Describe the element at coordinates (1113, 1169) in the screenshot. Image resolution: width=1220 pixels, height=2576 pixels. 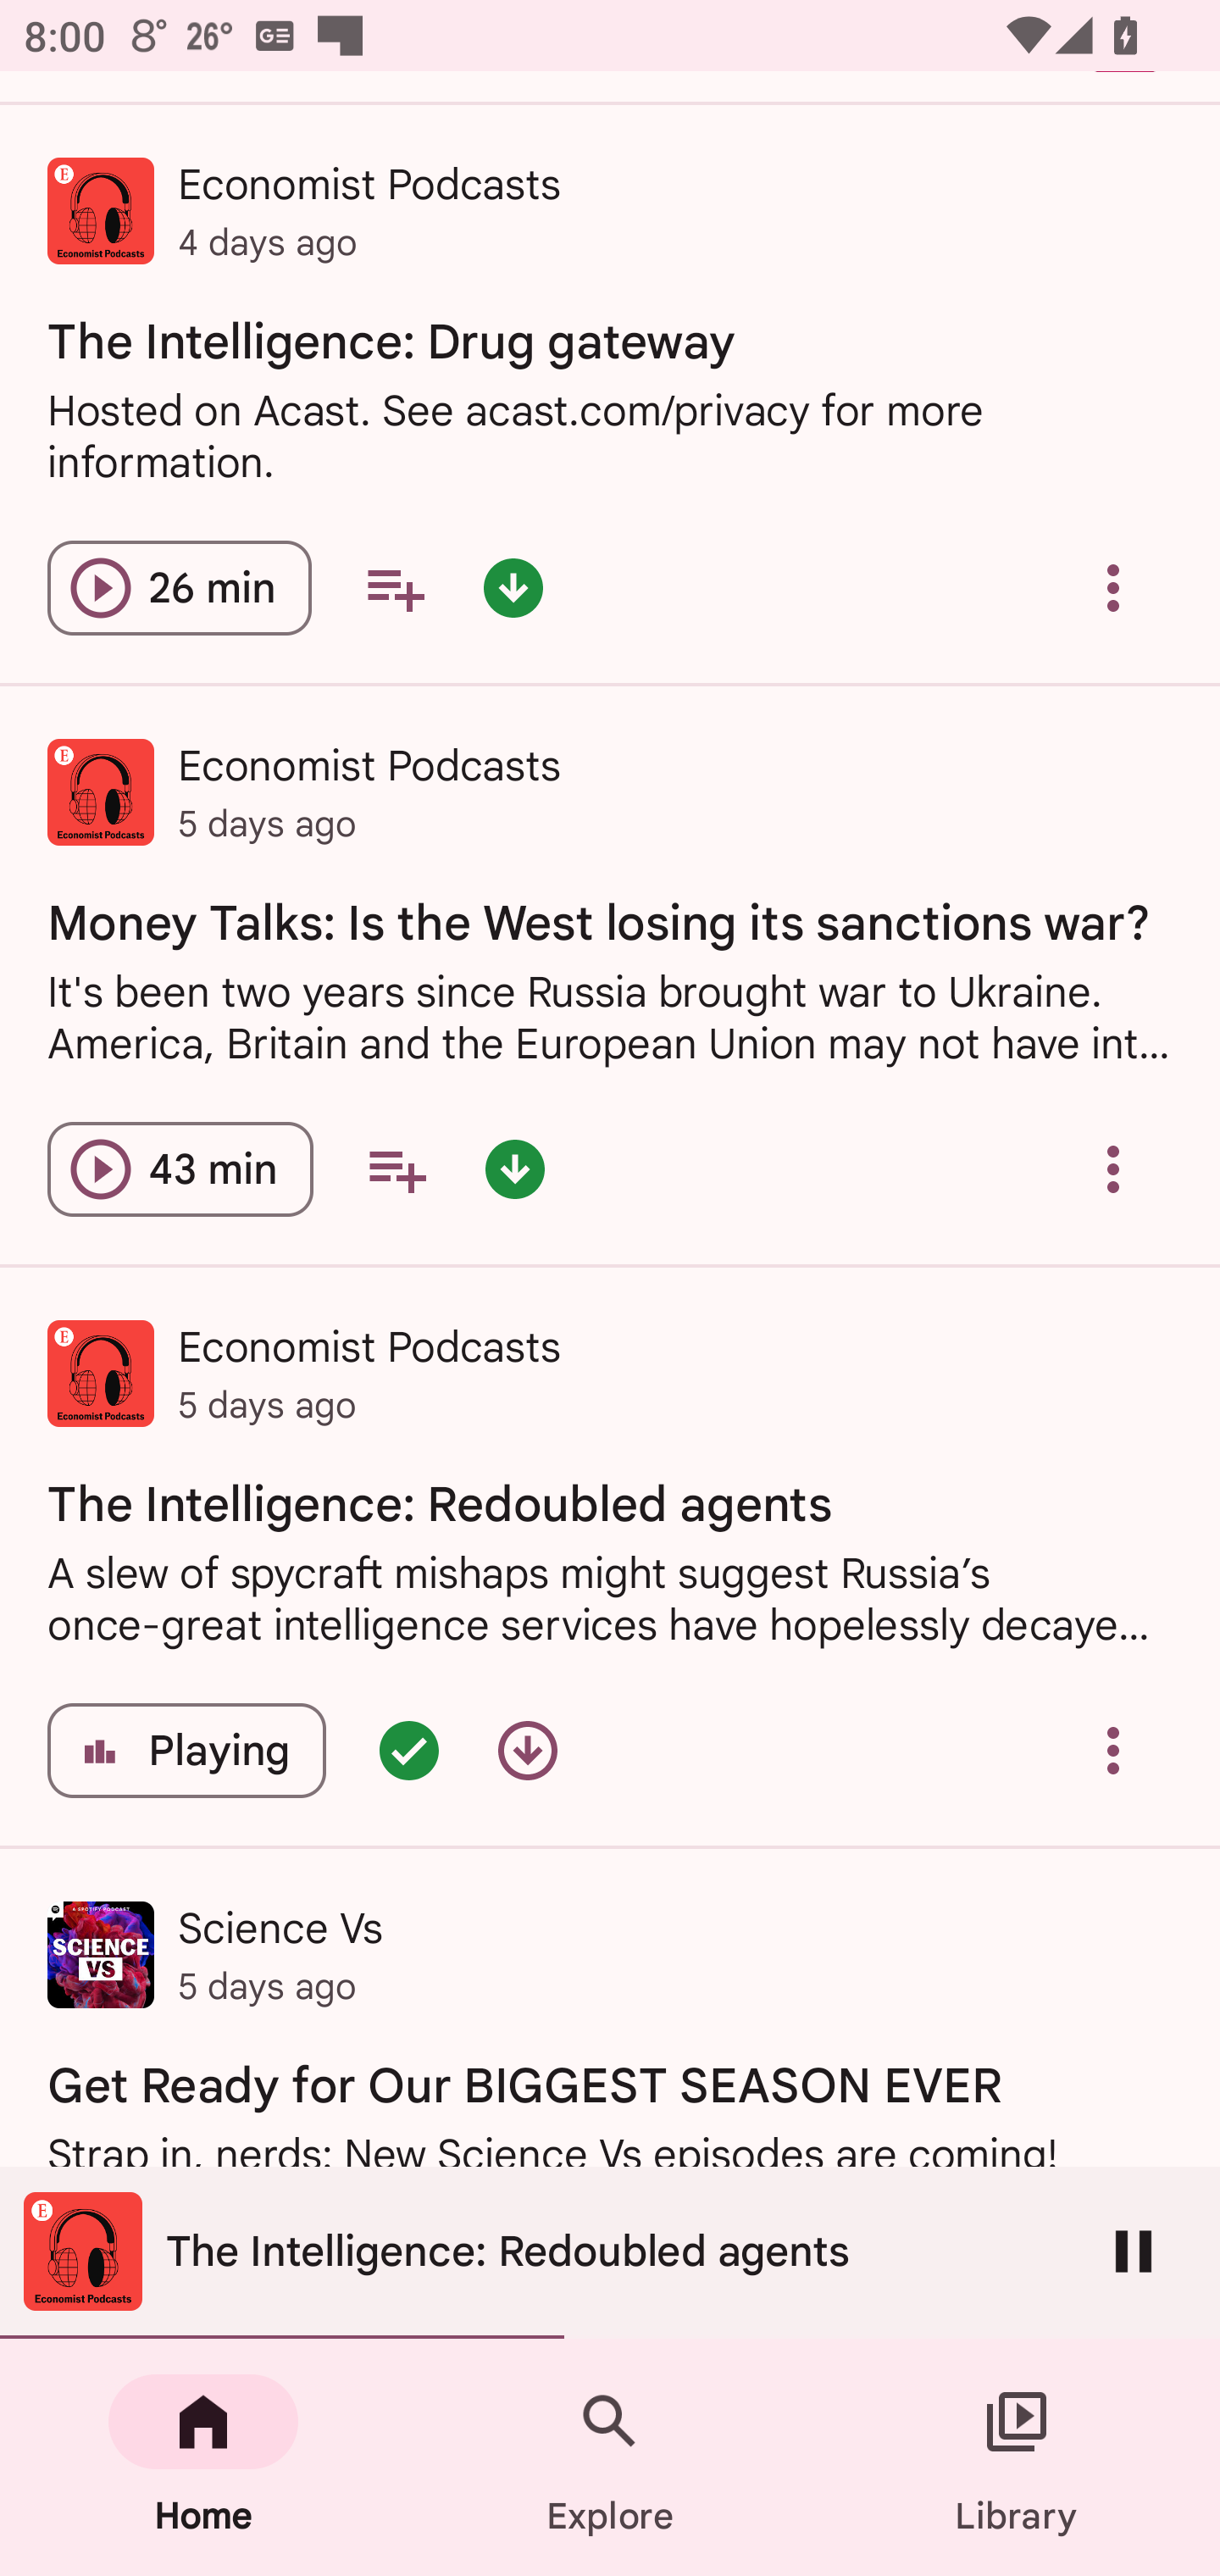
I see `Overflow menu` at that location.